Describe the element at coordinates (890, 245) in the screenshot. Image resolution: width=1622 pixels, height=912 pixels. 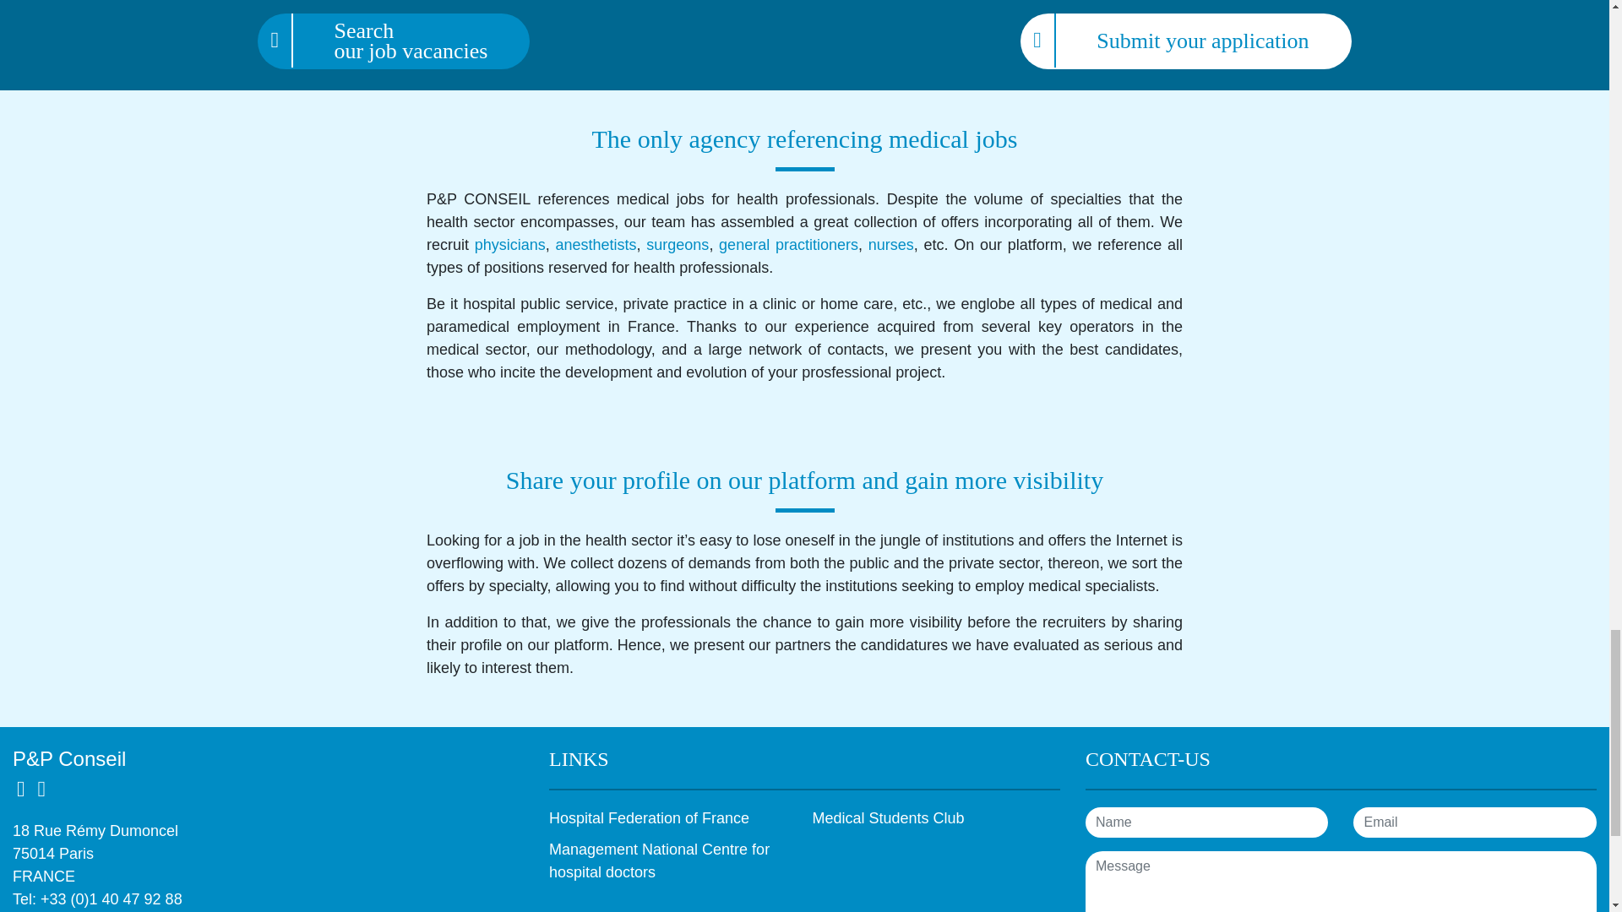
I see `nurses` at that location.